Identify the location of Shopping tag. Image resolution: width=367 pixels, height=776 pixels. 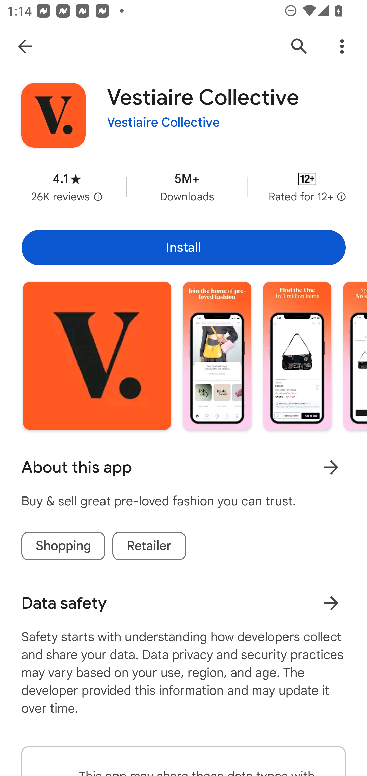
(63, 546).